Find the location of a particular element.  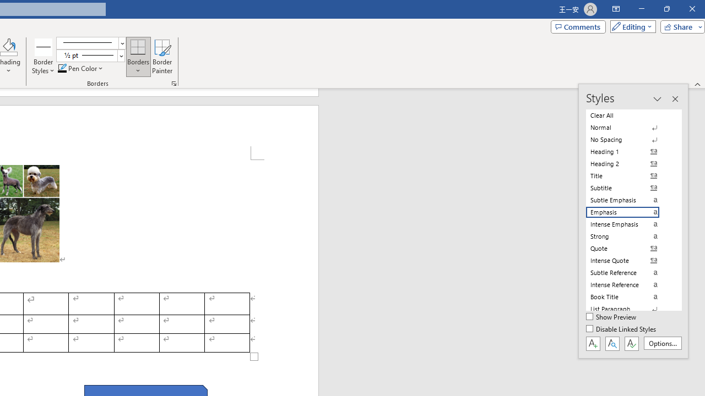

Heading 2 is located at coordinates (629, 164).